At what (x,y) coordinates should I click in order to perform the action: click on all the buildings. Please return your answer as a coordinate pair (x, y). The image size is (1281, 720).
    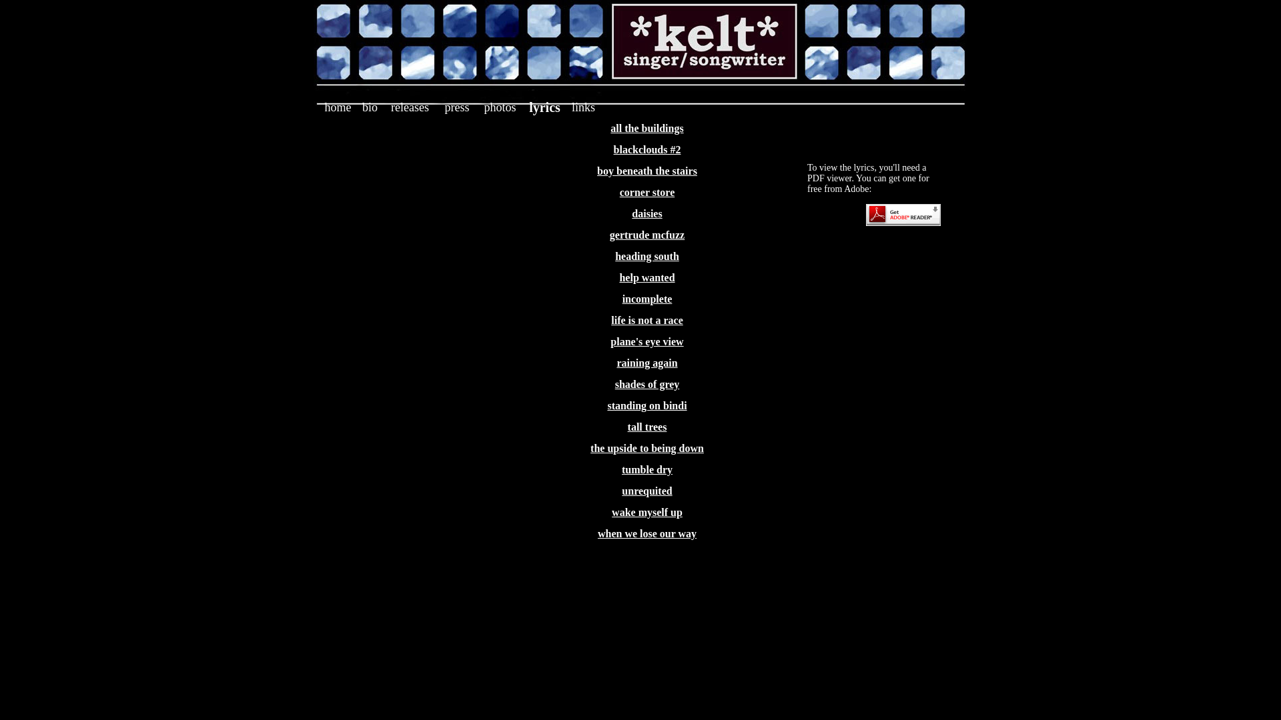
    Looking at the image, I should click on (647, 128).